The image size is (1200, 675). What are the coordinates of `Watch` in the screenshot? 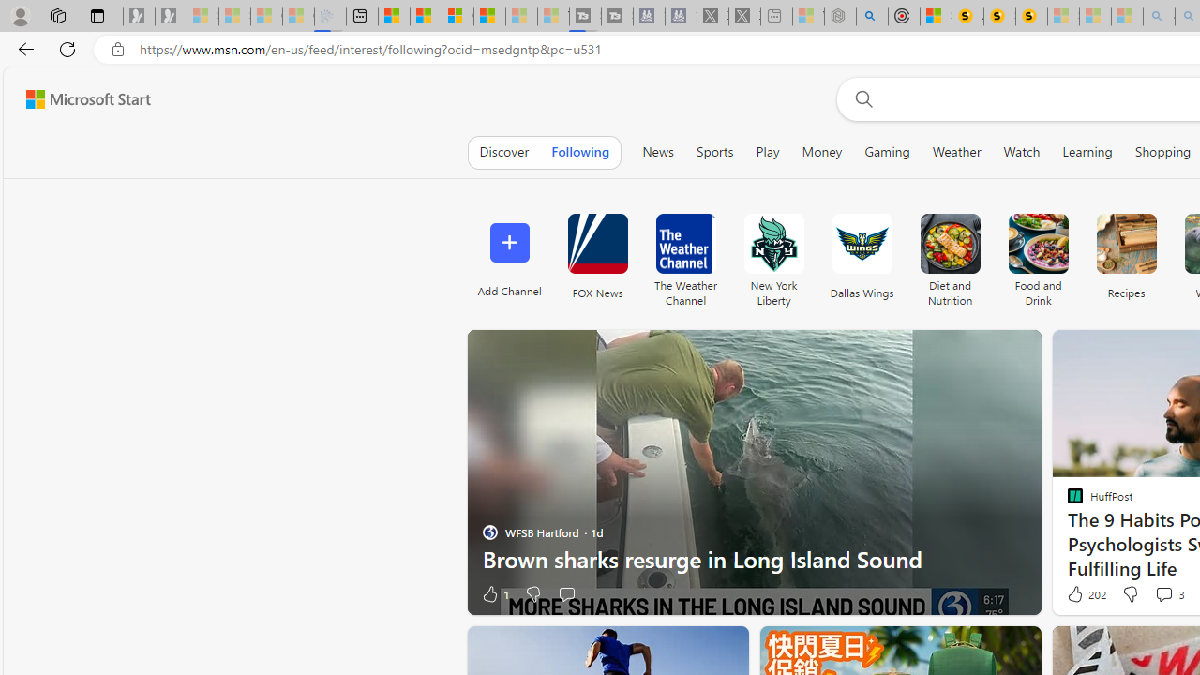 It's located at (1022, 152).